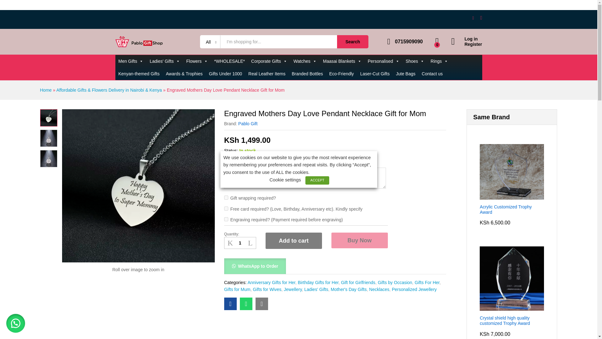  I want to click on 1, so click(240, 243).